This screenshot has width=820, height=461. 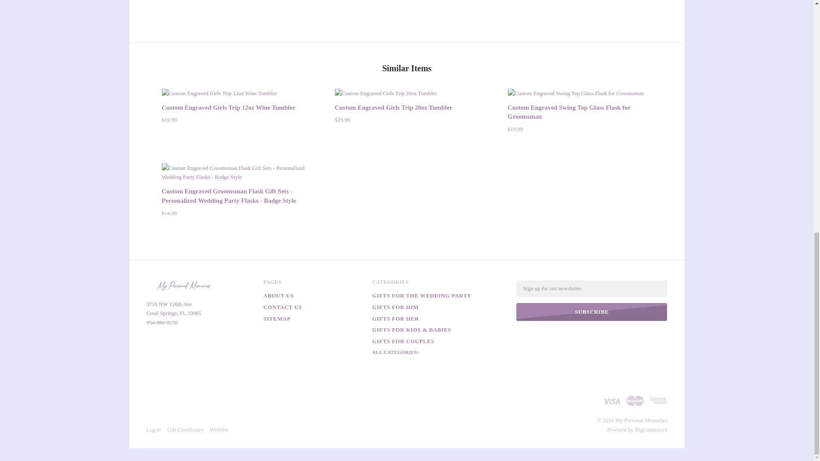 What do you see at coordinates (234, 93) in the screenshot?
I see `Custom Engraved Girls Trip 12oz Wine Tumbler` at bounding box center [234, 93].